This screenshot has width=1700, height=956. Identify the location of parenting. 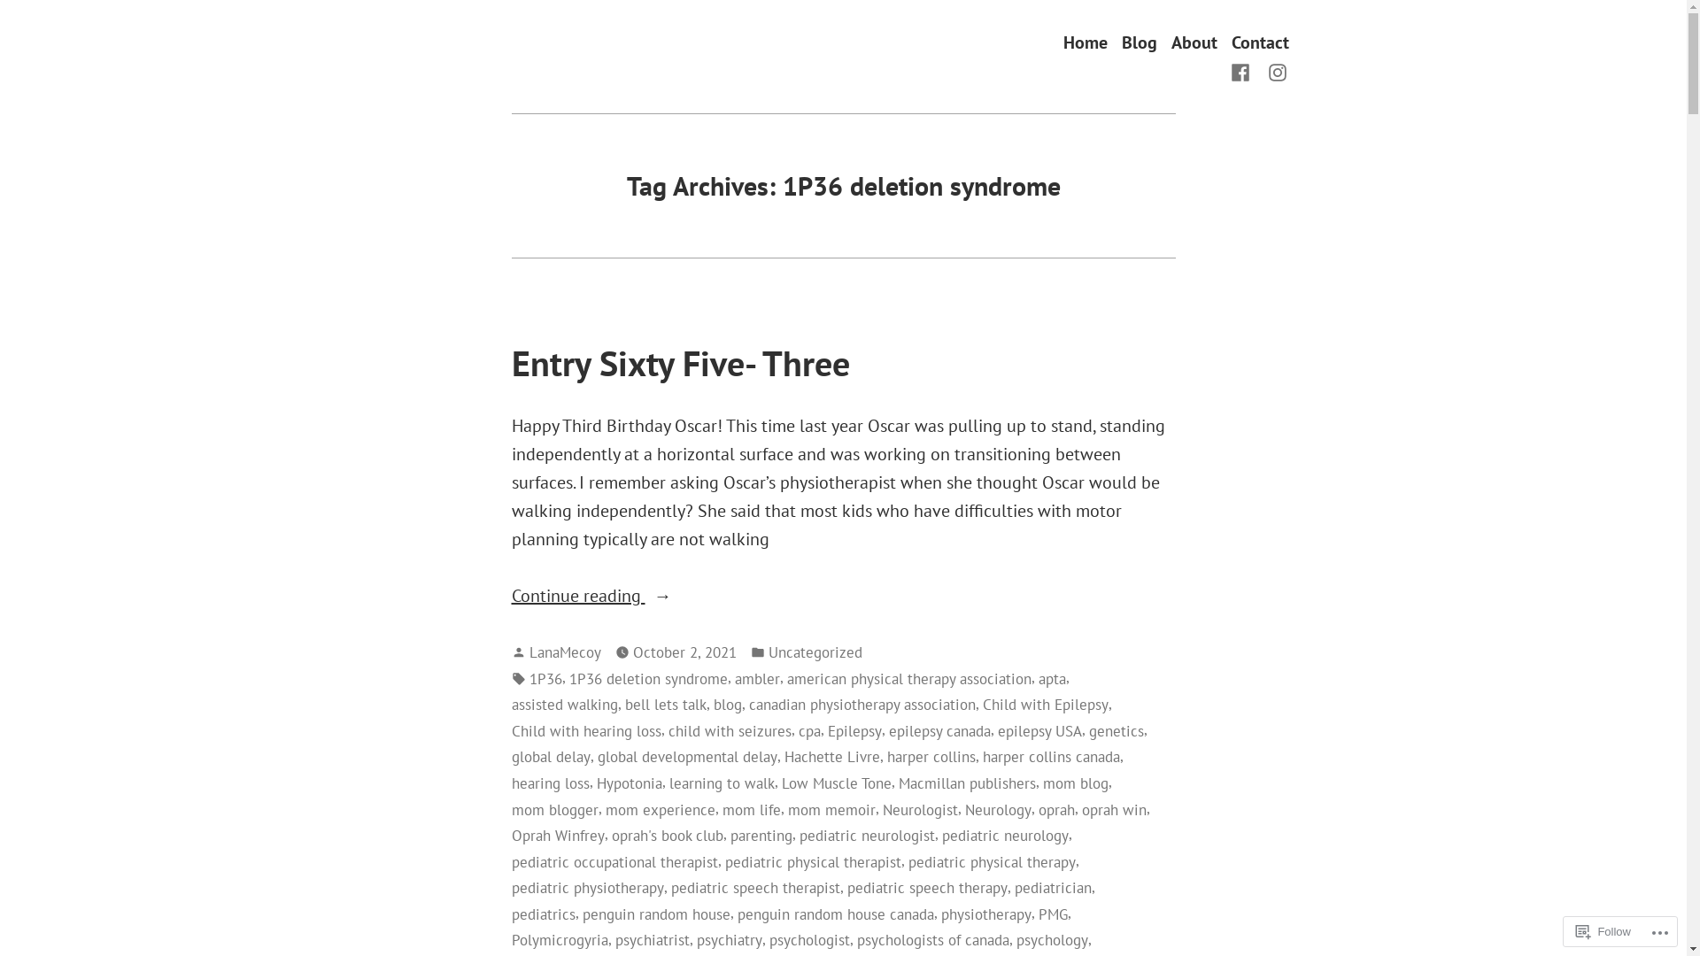
(761, 836).